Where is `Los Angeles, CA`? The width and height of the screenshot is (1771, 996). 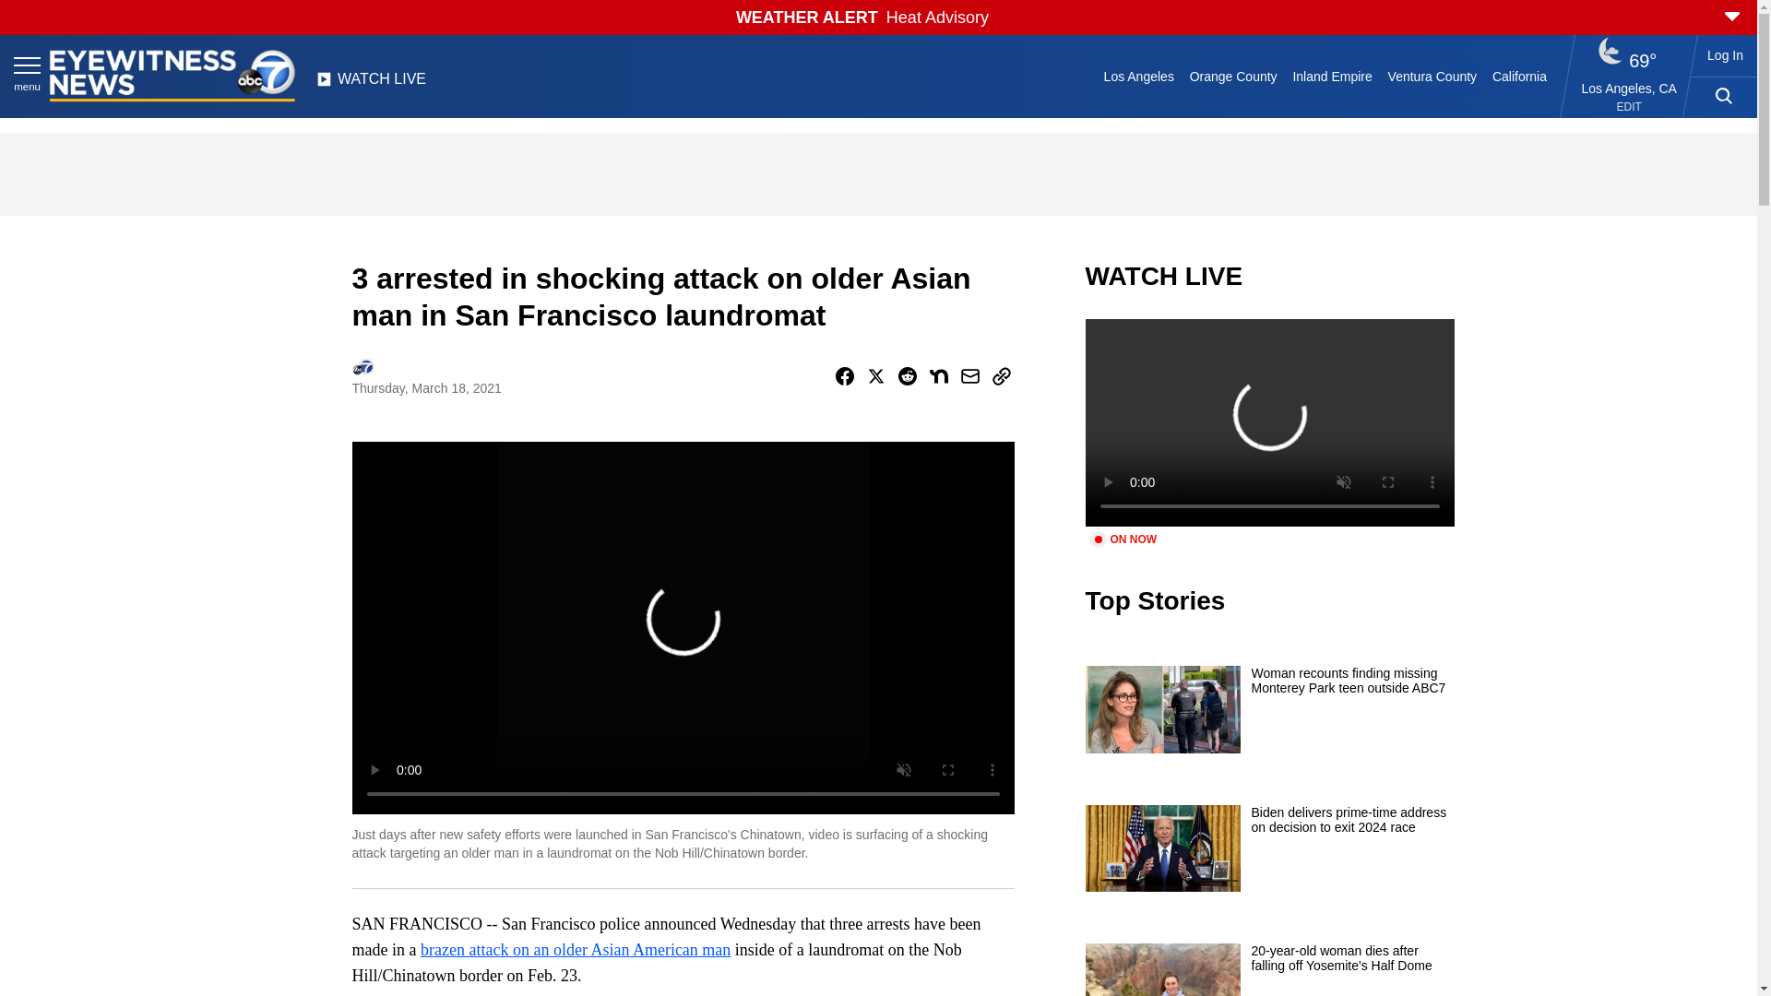
Los Angeles, CA is located at coordinates (1629, 88).